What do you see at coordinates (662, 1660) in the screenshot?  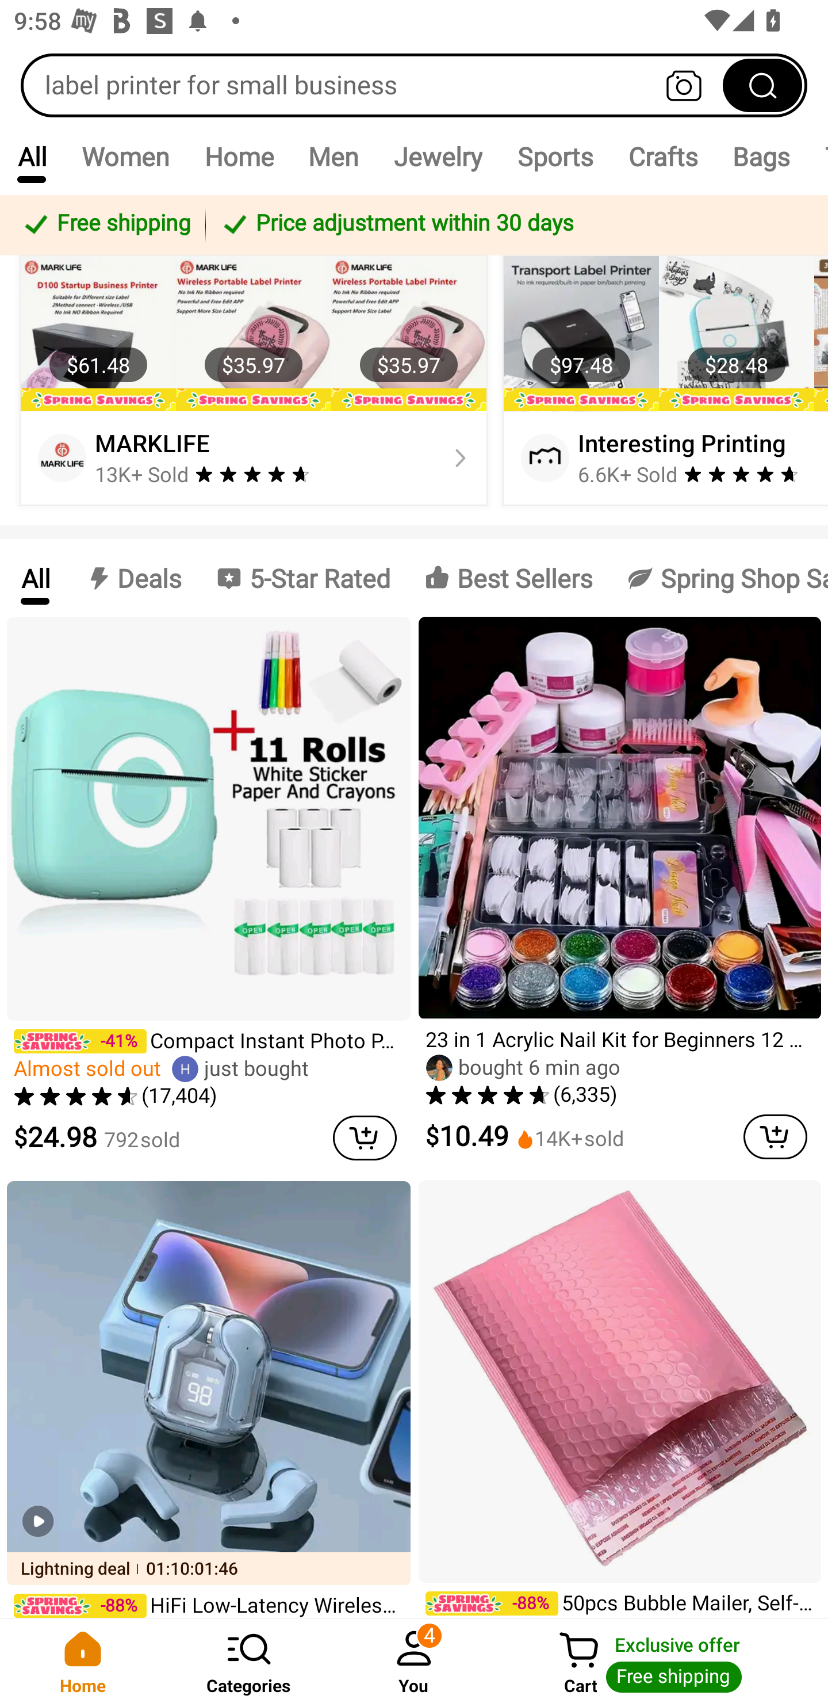 I see `Cart Cart Exclusive offer` at bounding box center [662, 1660].